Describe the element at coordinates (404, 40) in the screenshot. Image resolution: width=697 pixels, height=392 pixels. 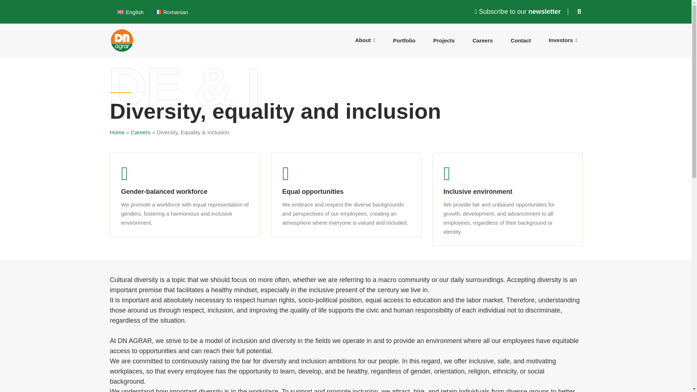
I see `Portfolio` at that location.